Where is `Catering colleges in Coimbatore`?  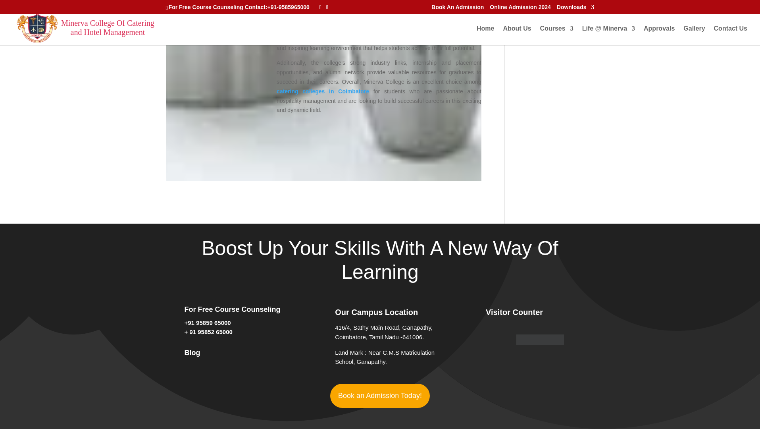 Catering colleges in Coimbatore is located at coordinates (213, 21).